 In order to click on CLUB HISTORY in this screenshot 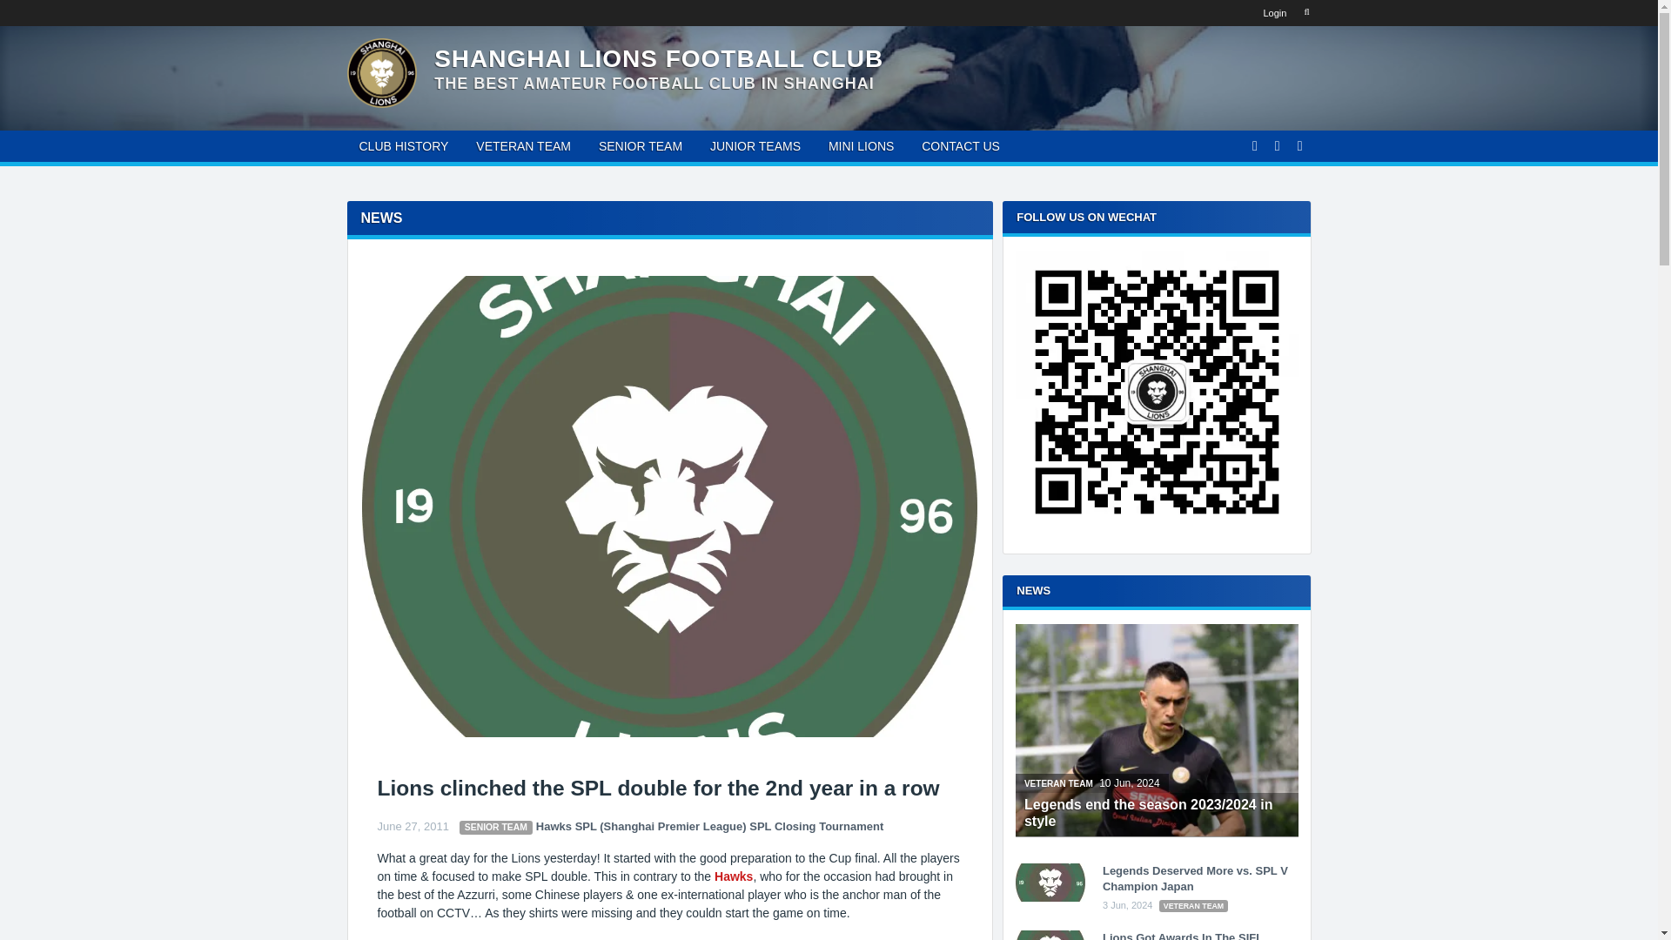, I will do `click(403, 146)`.